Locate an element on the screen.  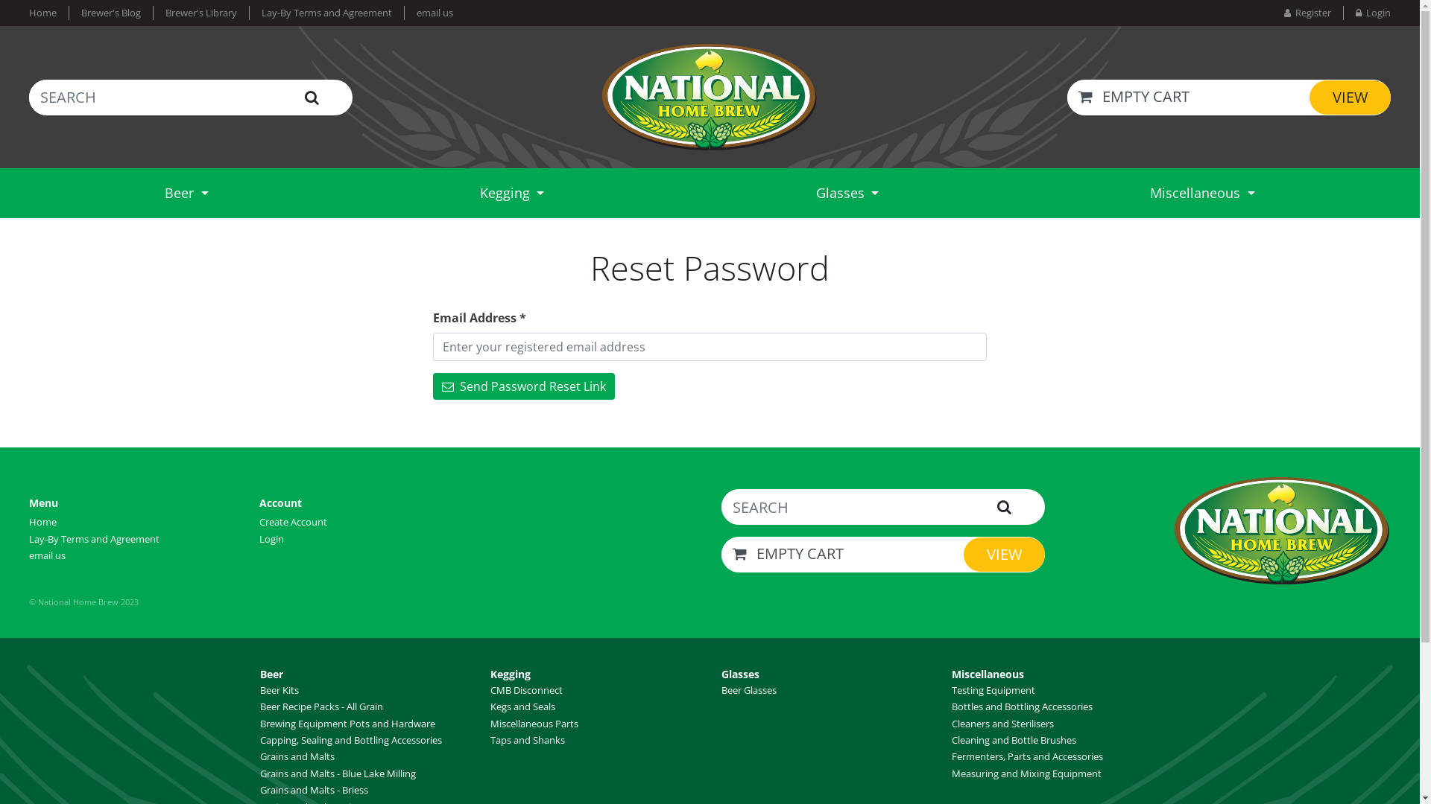
Lay-By Terms and Agreement is located at coordinates (326, 13).